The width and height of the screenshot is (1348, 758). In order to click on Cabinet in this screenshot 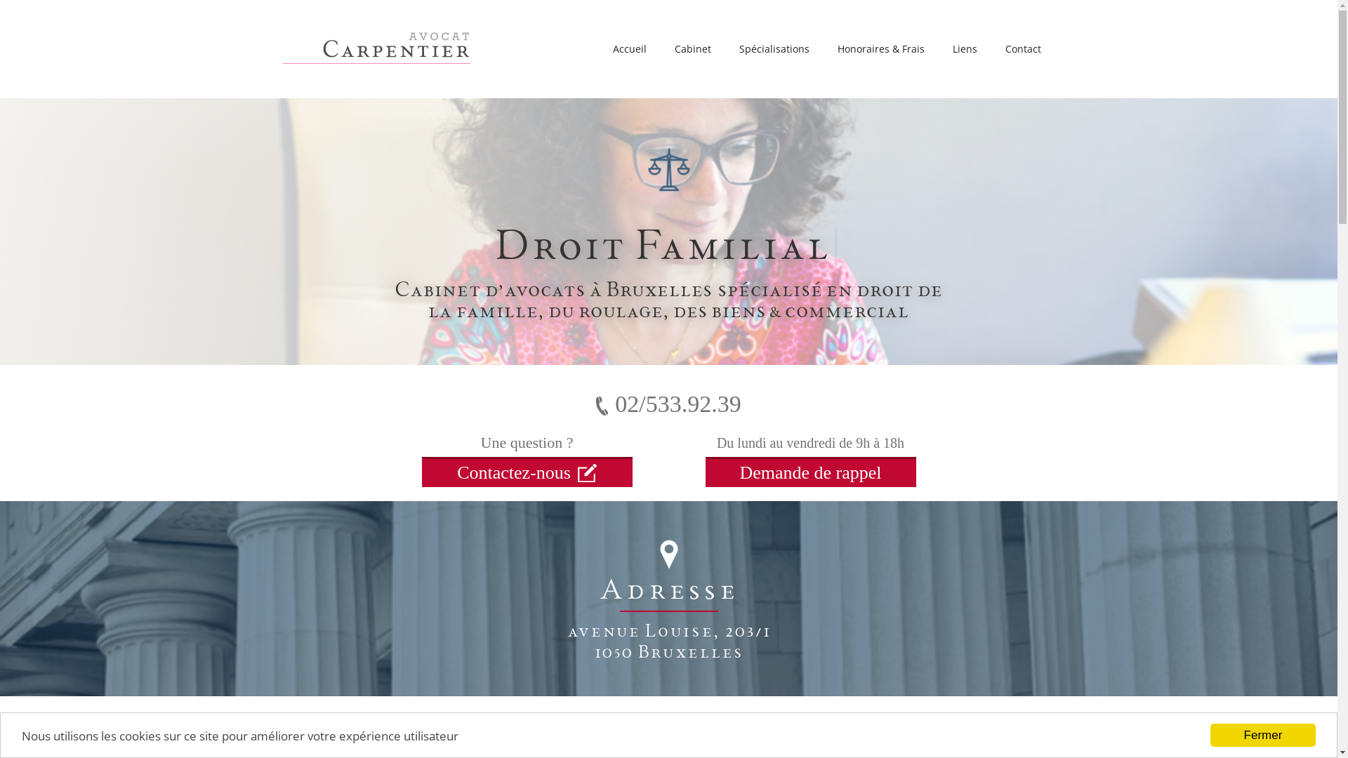, I will do `click(692, 49)`.